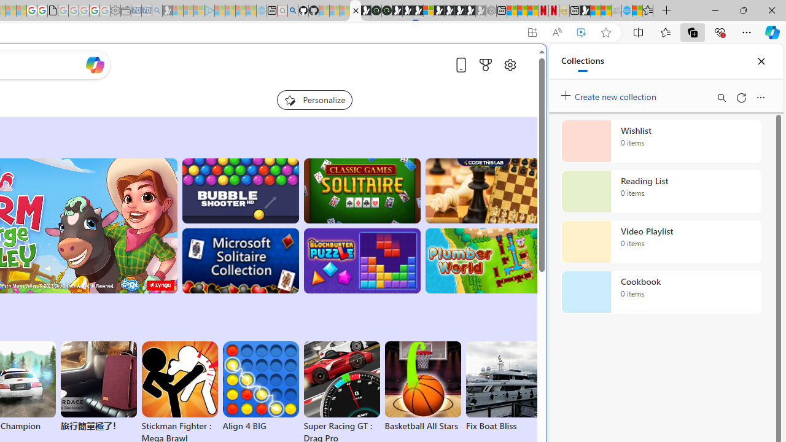 The width and height of the screenshot is (786, 442). Describe the element at coordinates (532, 33) in the screenshot. I see `App available. Install Games from Microsoft Start` at that location.